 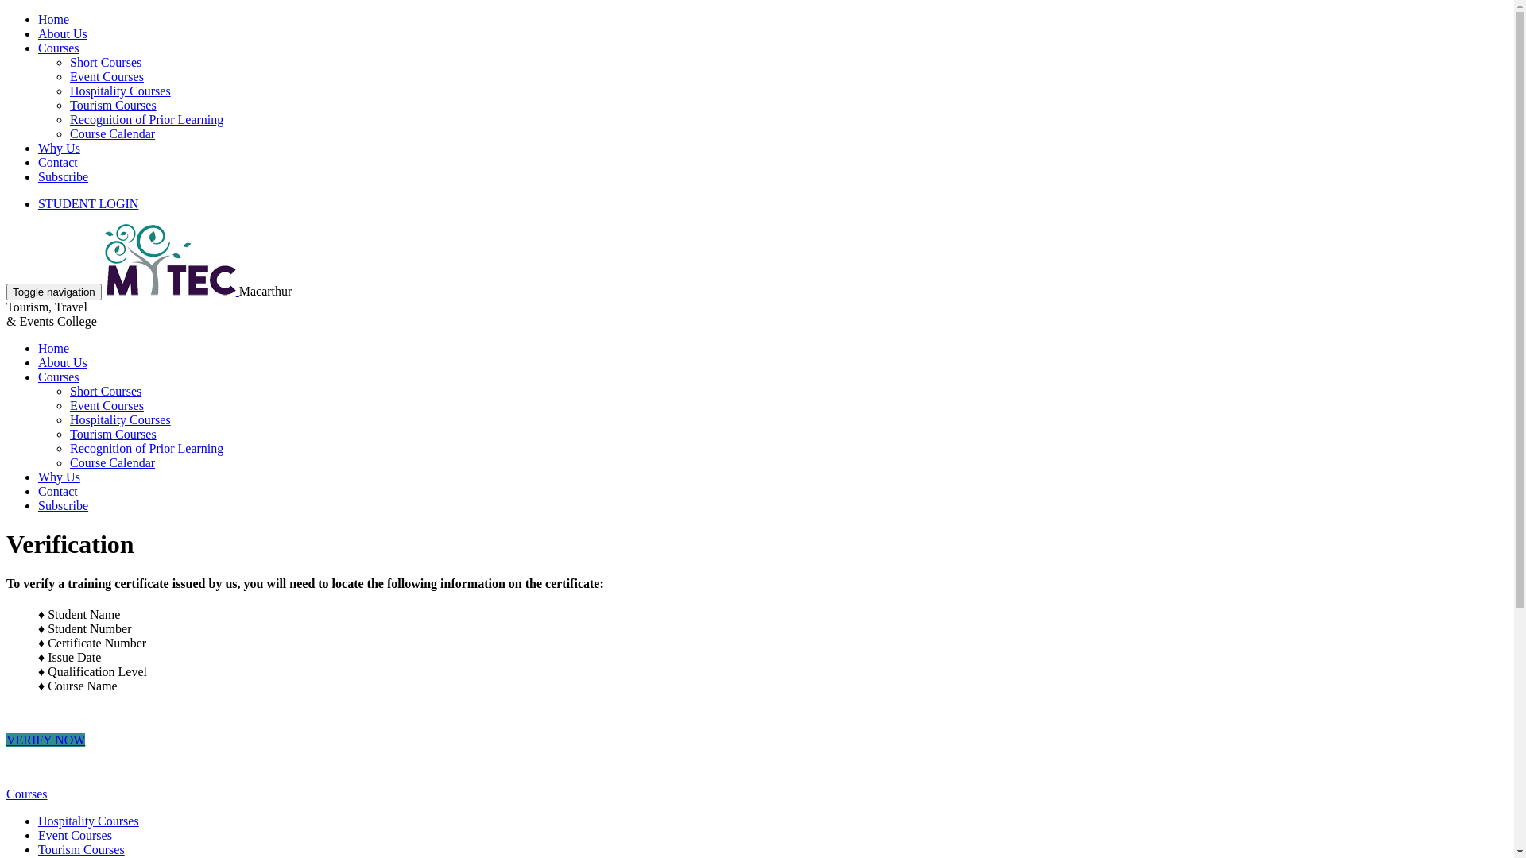 What do you see at coordinates (121, 419) in the screenshot?
I see `Hospitality Courses` at bounding box center [121, 419].